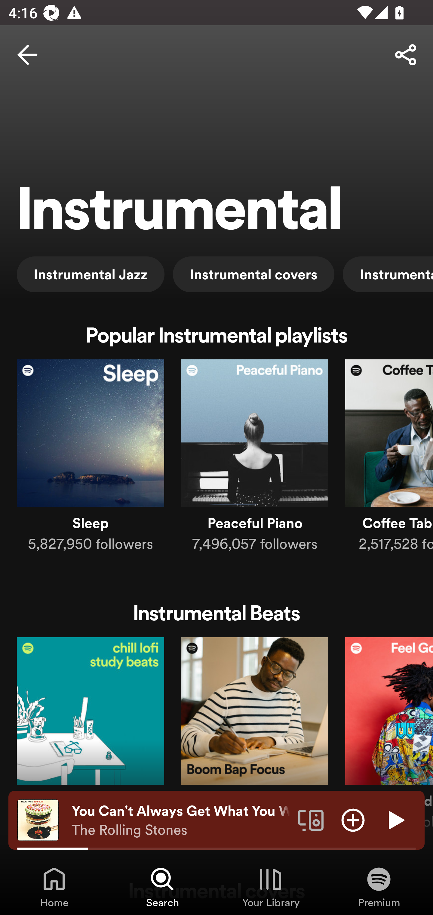 This screenshot has width=433, height=915. What do you see at coordinates (388, 274) in the screenshot?
I see `Instrumental Piano` at bounding box center [388, 274].